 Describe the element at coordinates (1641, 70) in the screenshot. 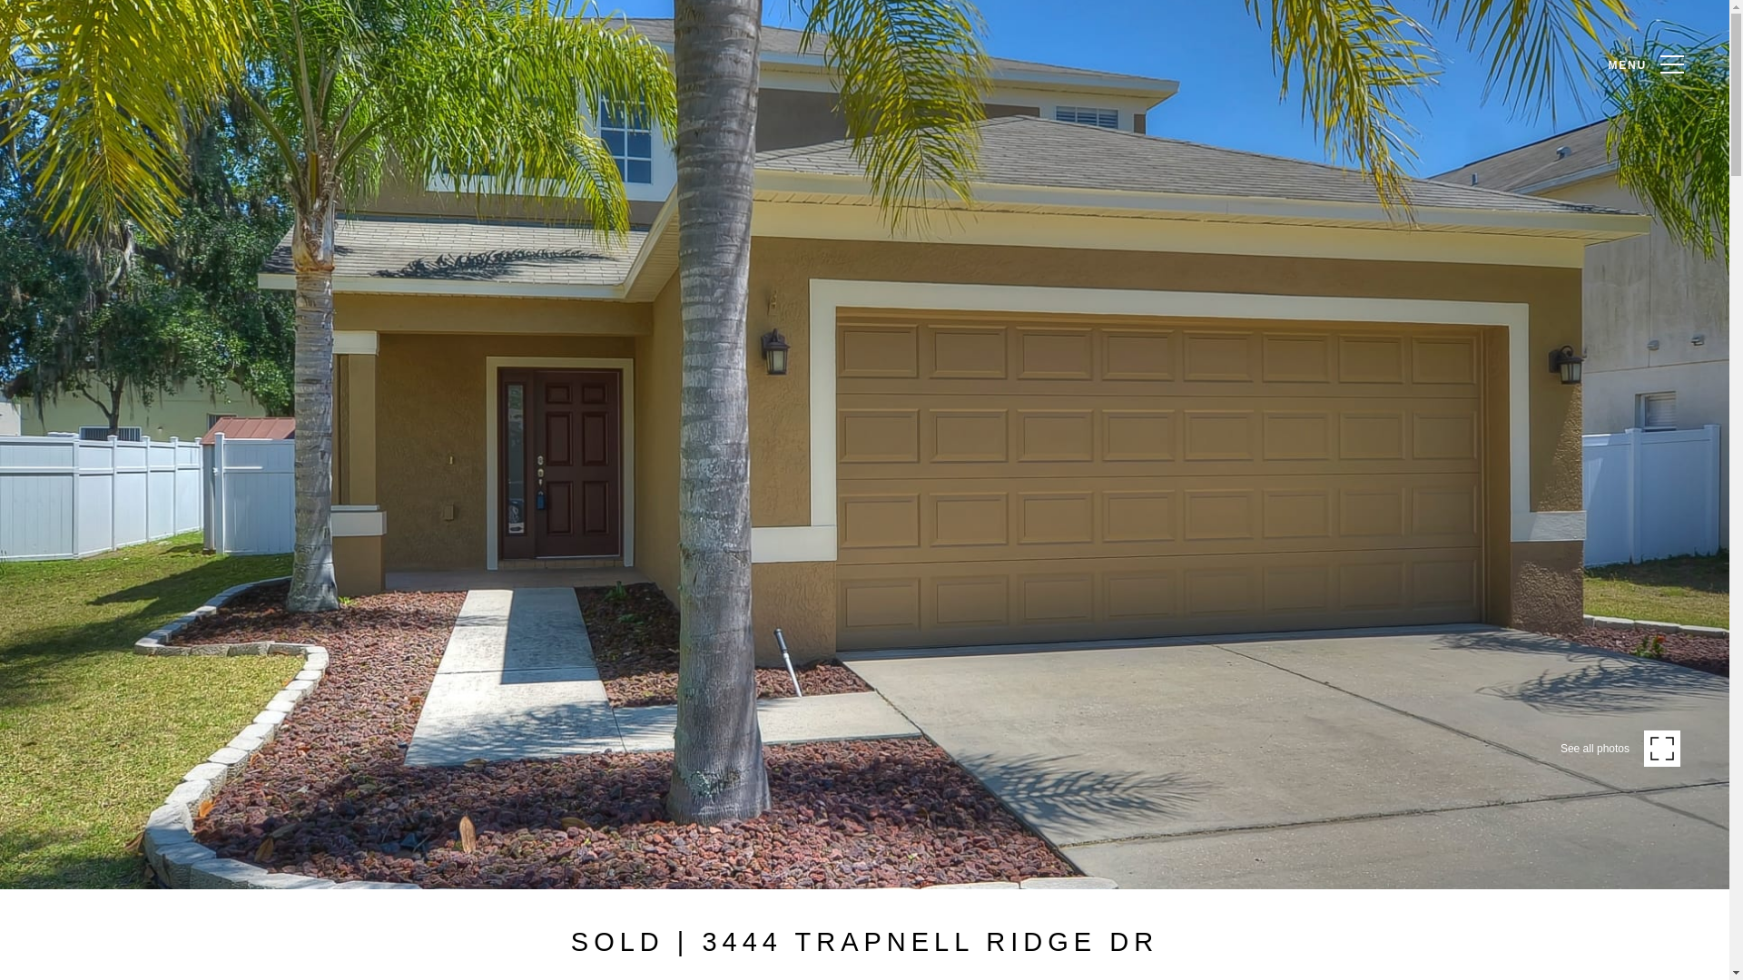

I see `MENU` at that location.